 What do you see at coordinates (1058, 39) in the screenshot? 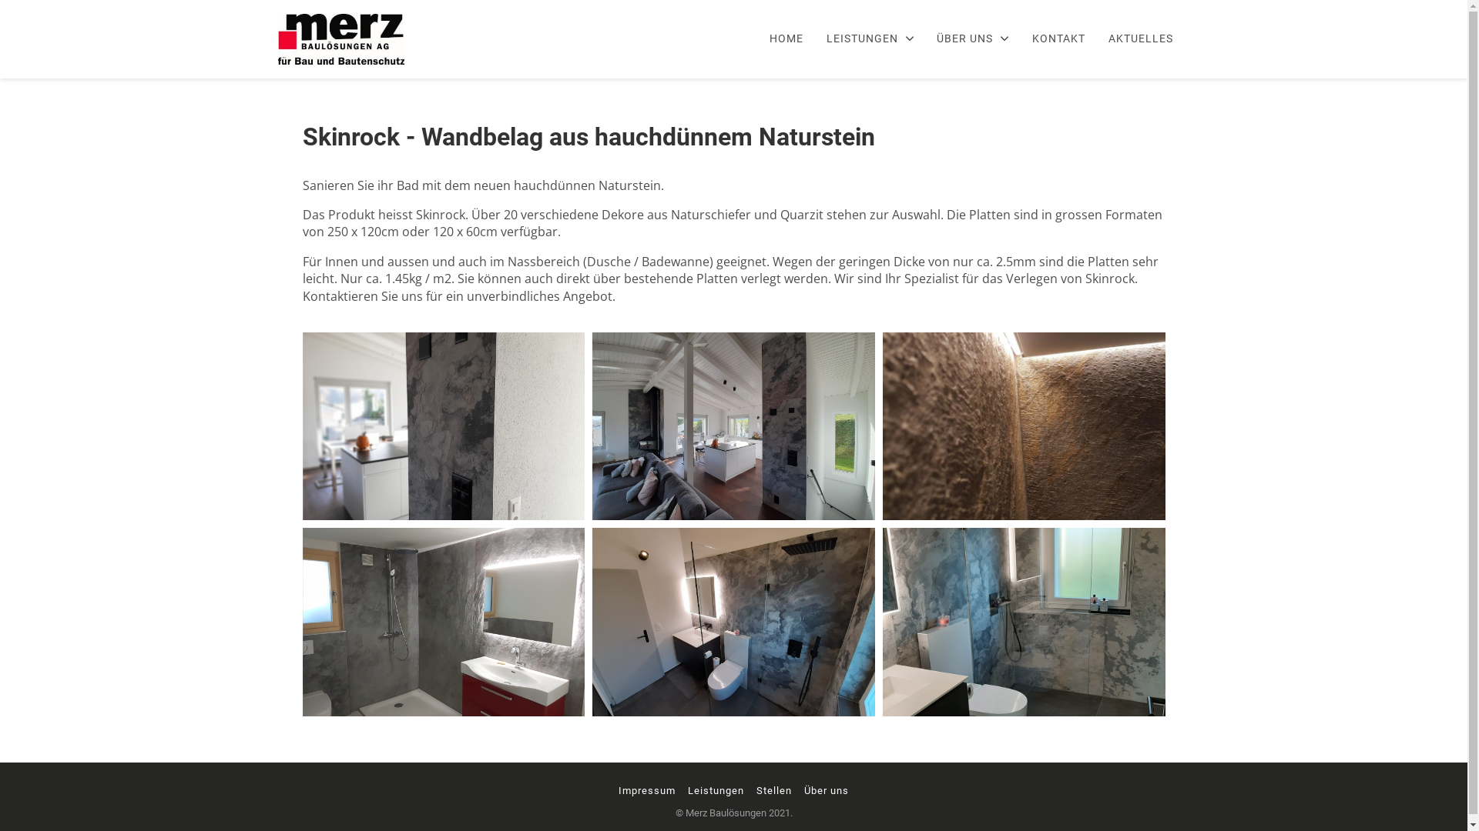
I see `KONTAKT` at bounding box center [1058, 39].